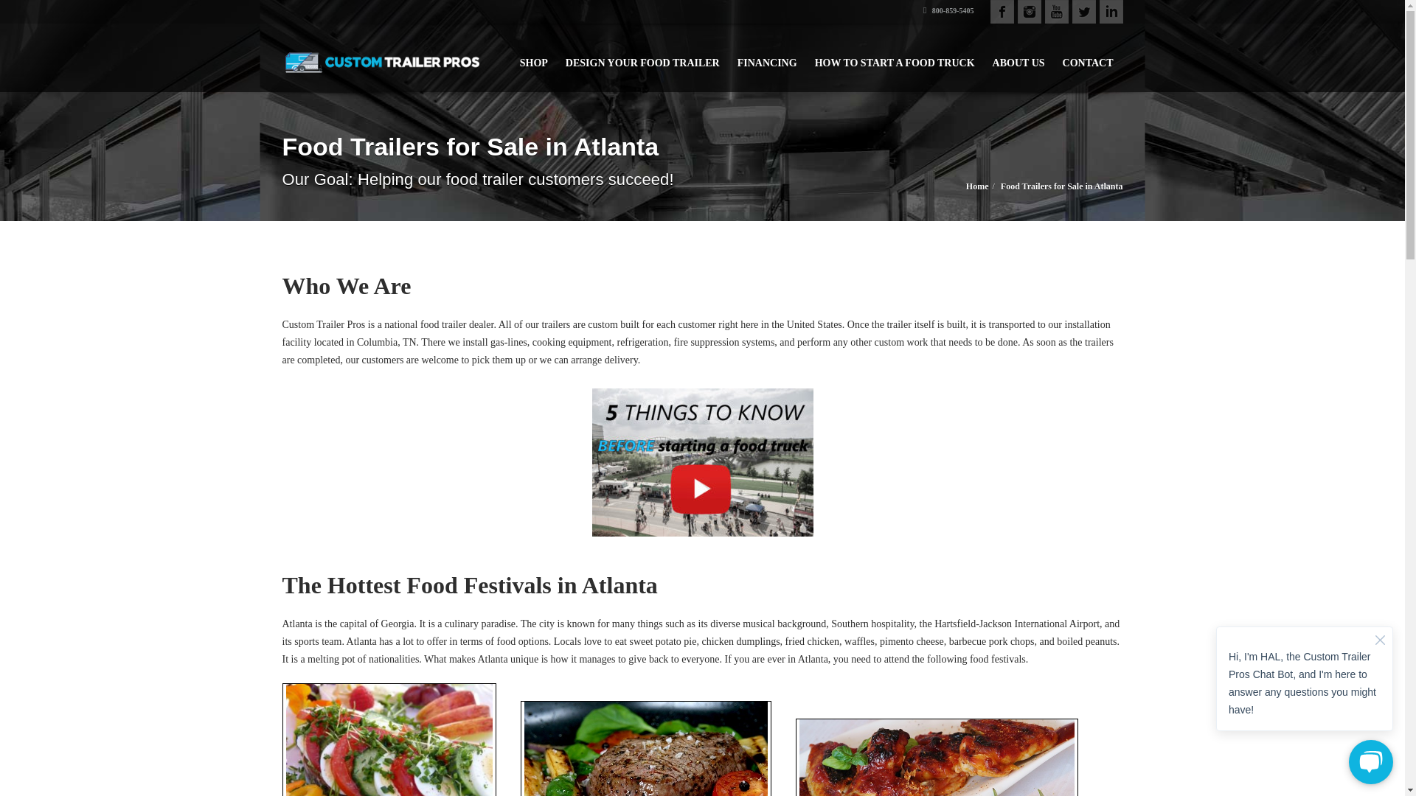  I want to click on Home, so click(976, 186).